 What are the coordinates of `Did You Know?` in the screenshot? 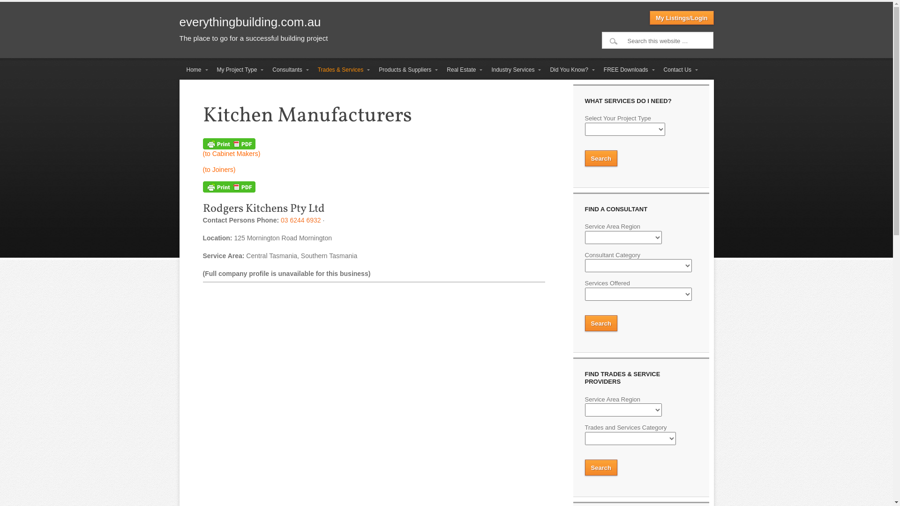 It's located at (570, 70).